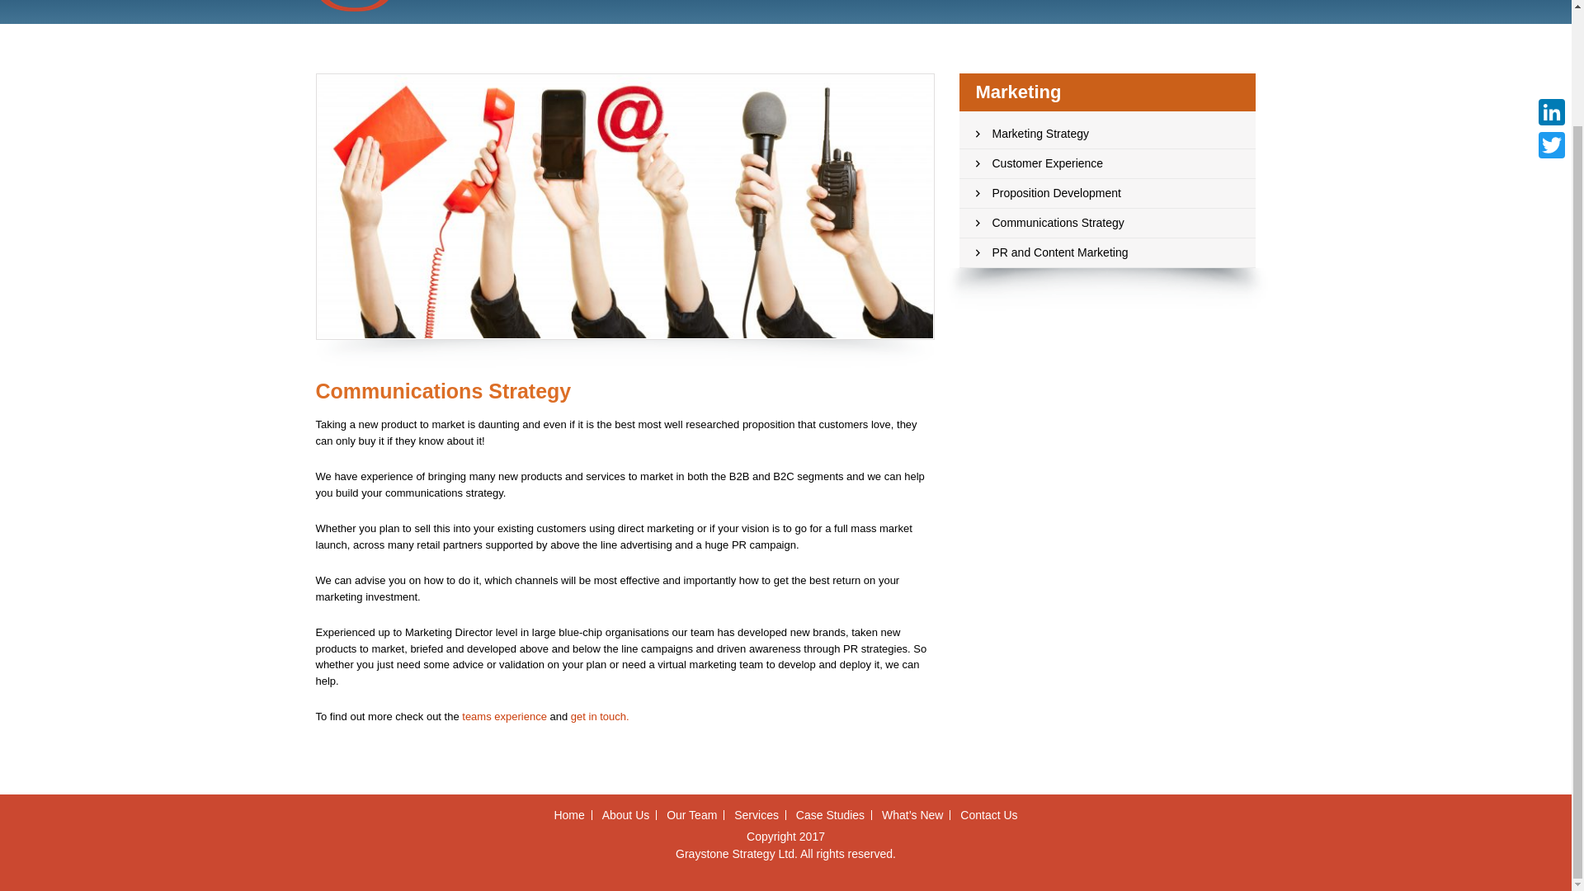  Describe the element at coordinates (504, 716) in the screenshot. I see `teams experience` at that location.